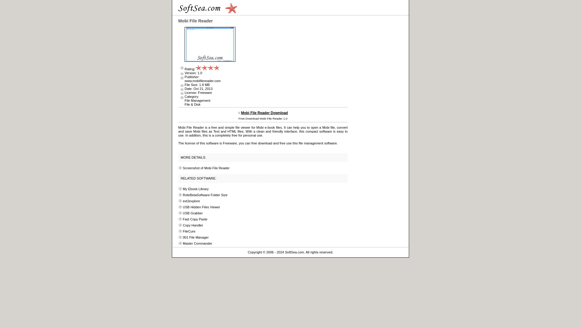 This screenshot has height=327, width=581. I want to click on FileCure, so click(189, 231).